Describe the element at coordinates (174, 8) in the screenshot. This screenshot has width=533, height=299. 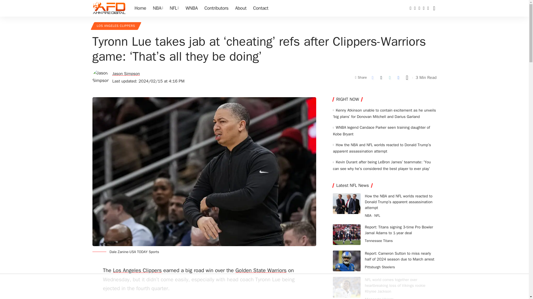
I see `NFL` at that location.